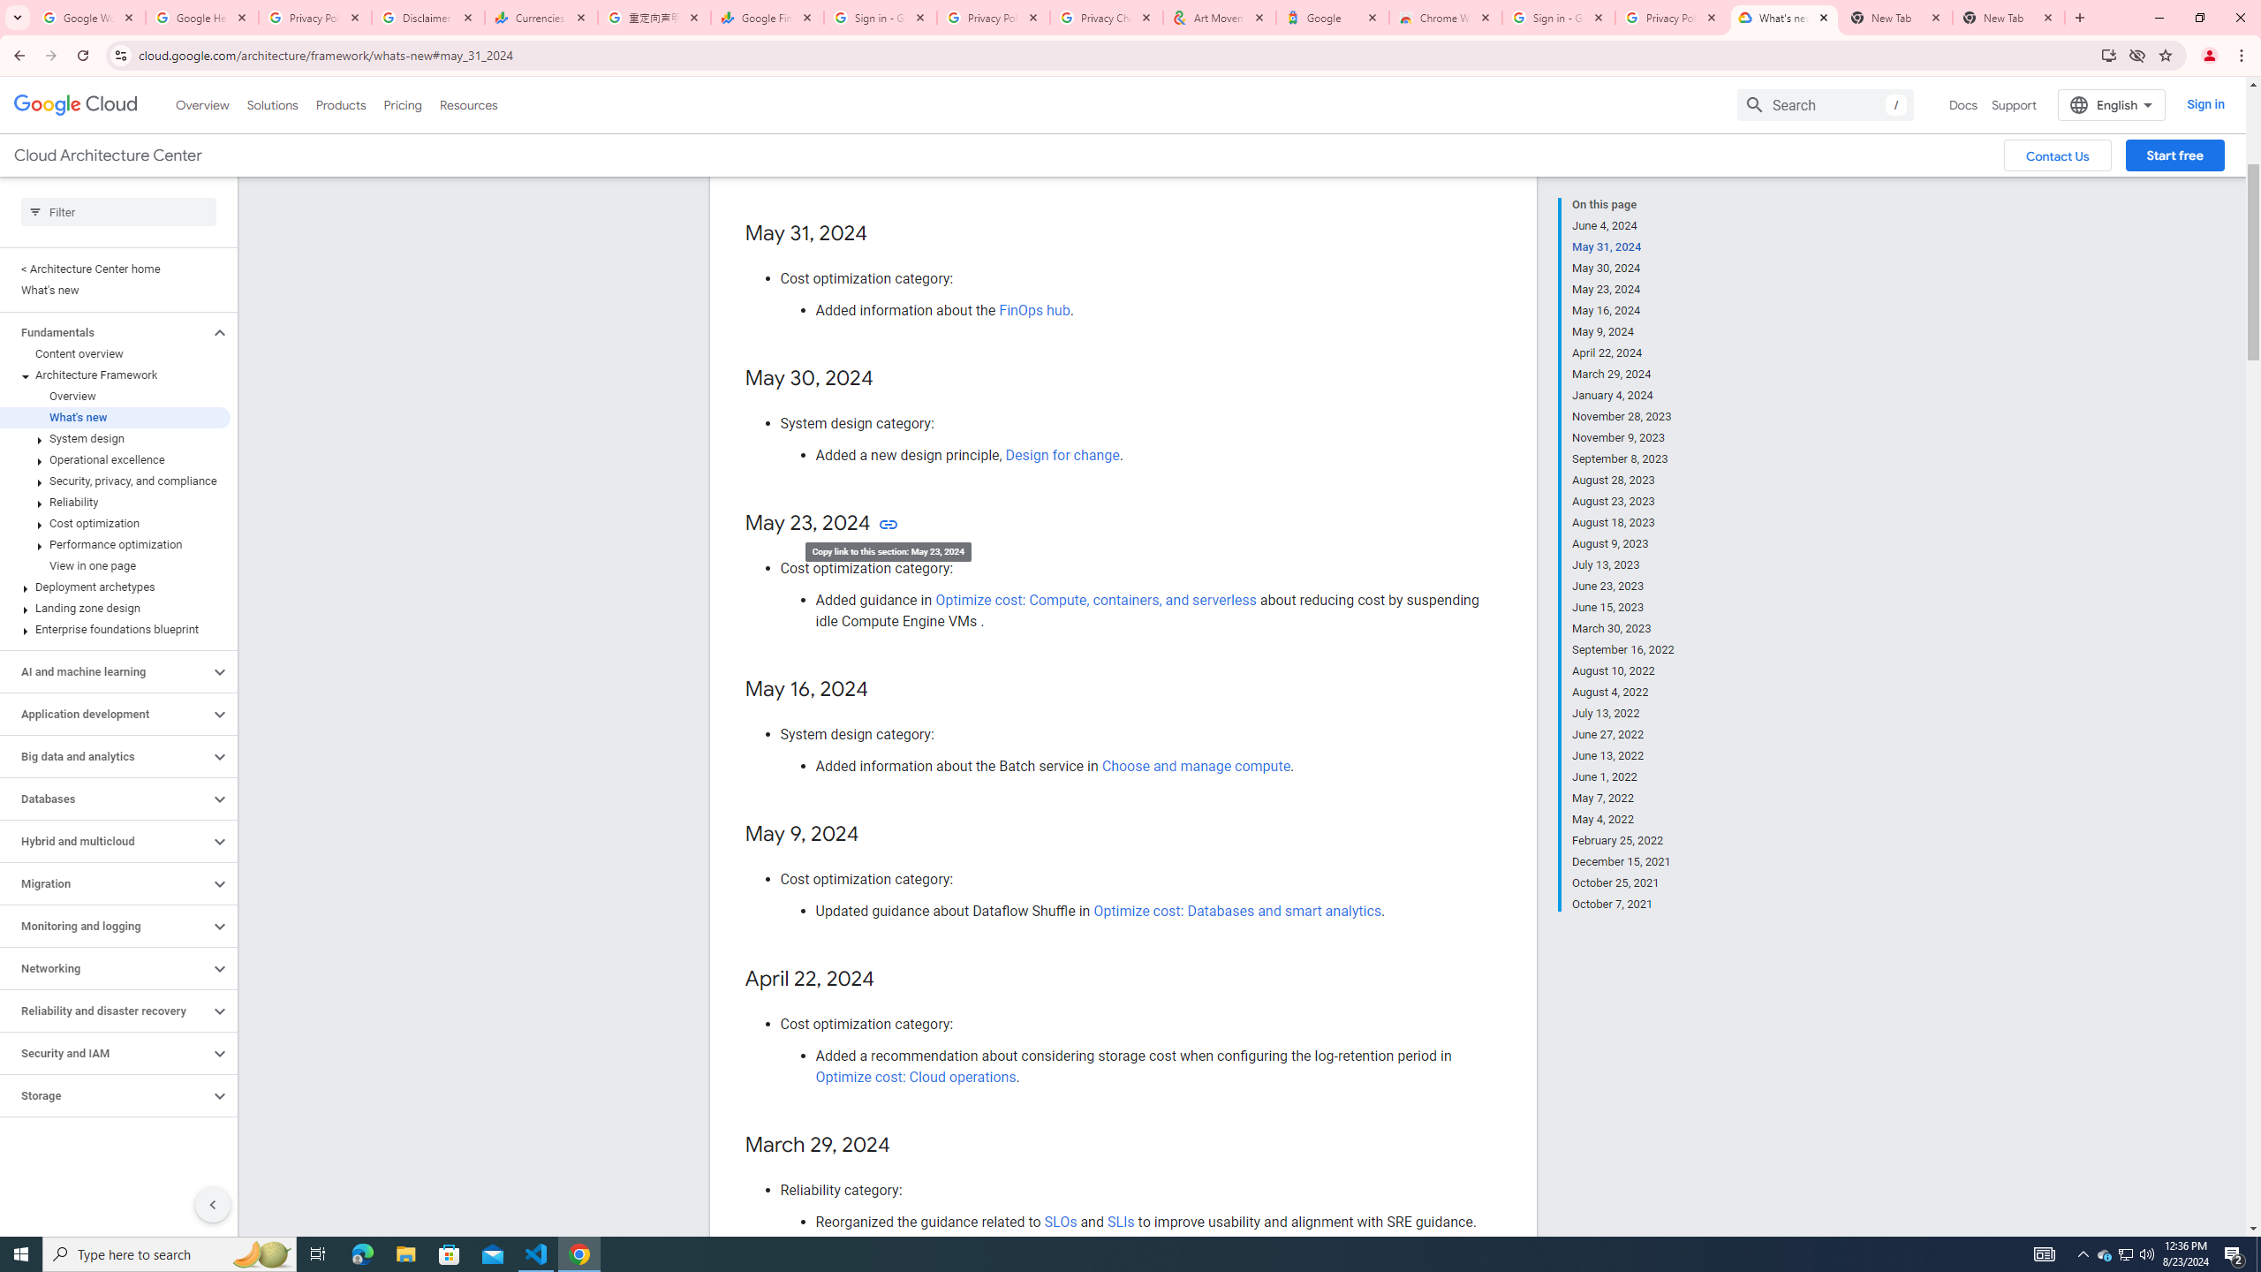  What do you see at coordinates (107, 155) in the screenshot?
I see `Cloud Architecture Center` at bounding box center [107, 155].